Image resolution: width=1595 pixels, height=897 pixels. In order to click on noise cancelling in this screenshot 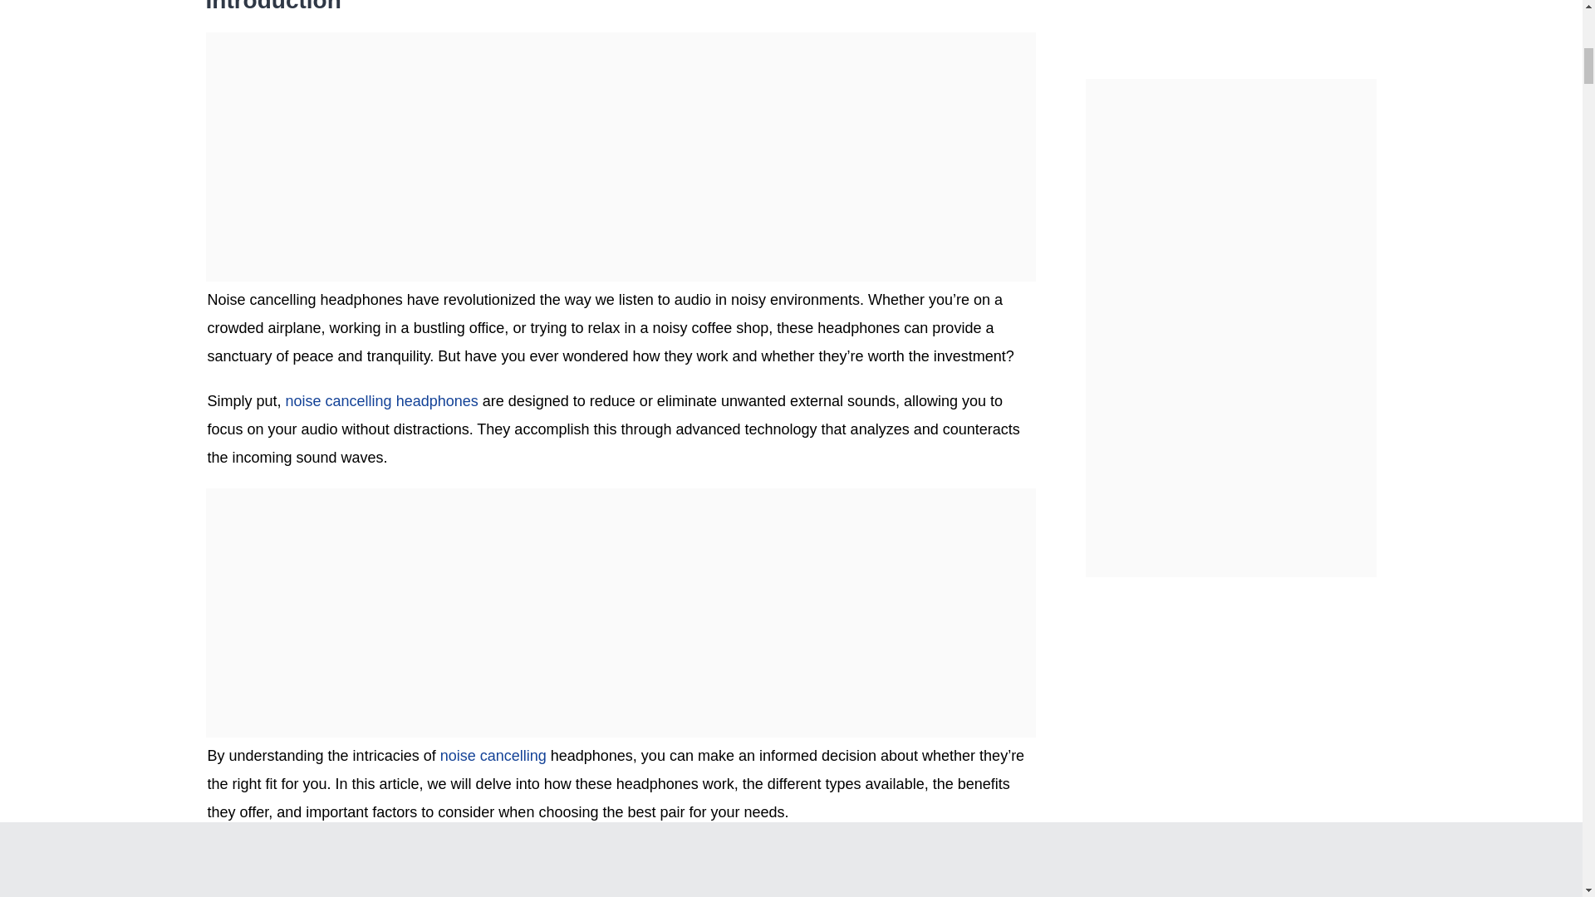, I will do `click(493, 756)`.